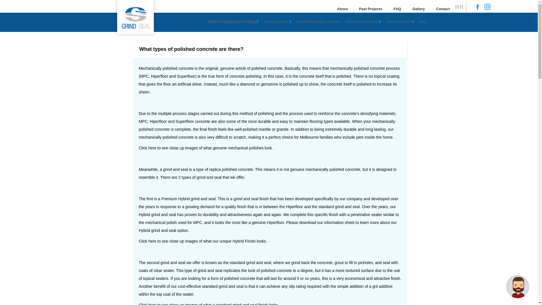 Image resolution: width=542 pixels, height=305 pixels. I want to click on Contact, so click(443, 9).